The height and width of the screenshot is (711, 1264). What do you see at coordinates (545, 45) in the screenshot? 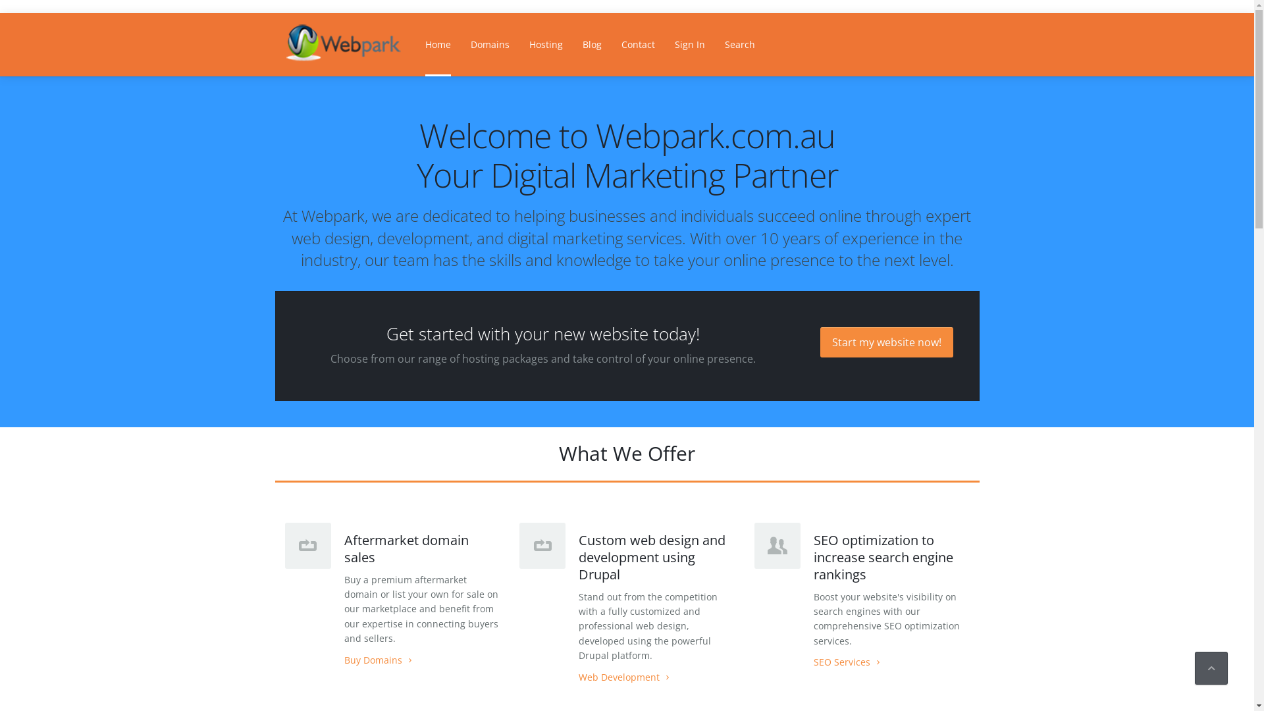
I see `Hosting` at bounding box center [545, 45].